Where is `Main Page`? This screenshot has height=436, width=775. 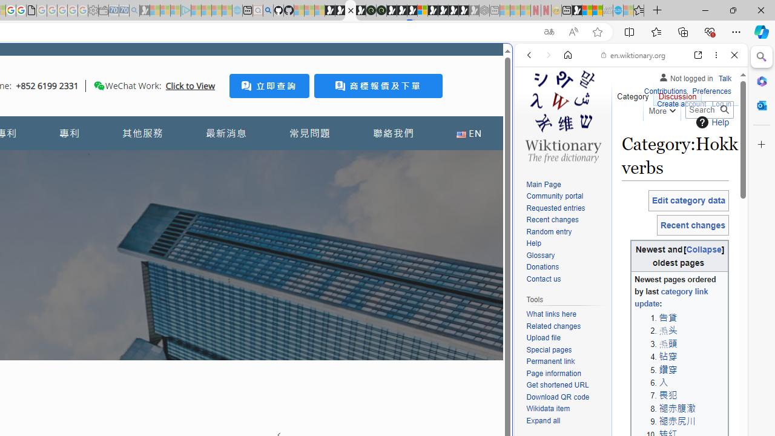
Main Page is located at coordinates (566, 185).